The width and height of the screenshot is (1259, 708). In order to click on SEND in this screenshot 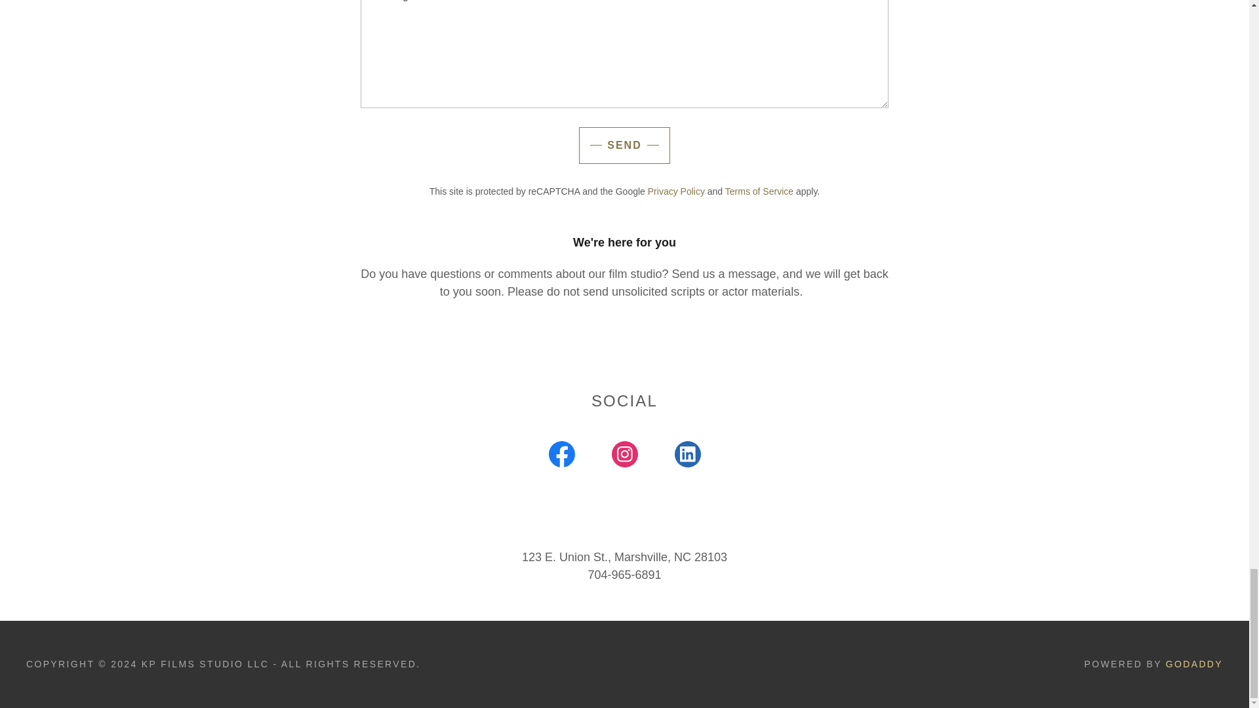, I will do `click(624, 146)`.